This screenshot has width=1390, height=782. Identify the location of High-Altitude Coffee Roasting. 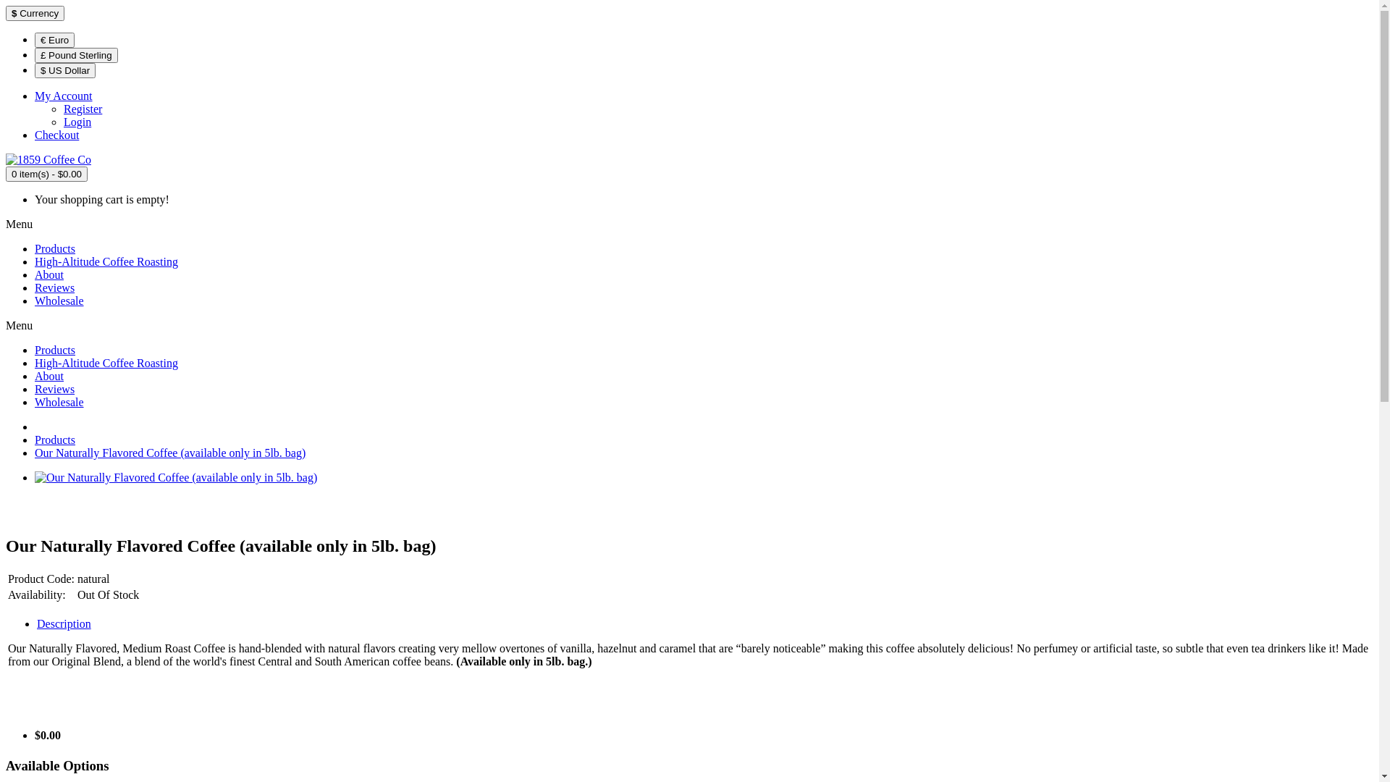
(106, 262).